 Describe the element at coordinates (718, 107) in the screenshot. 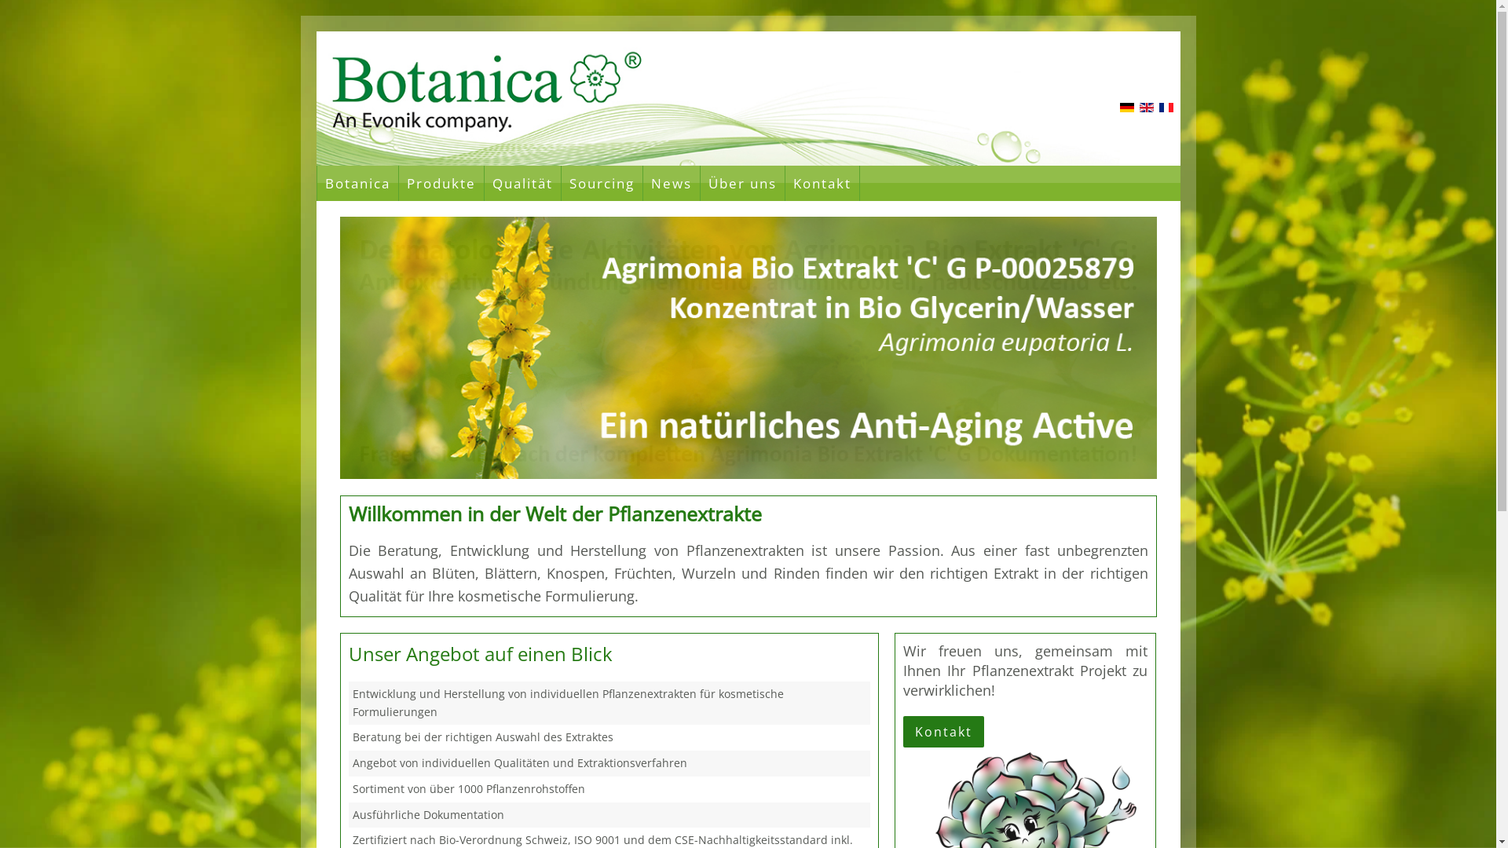

I see `Botanica` at that location.